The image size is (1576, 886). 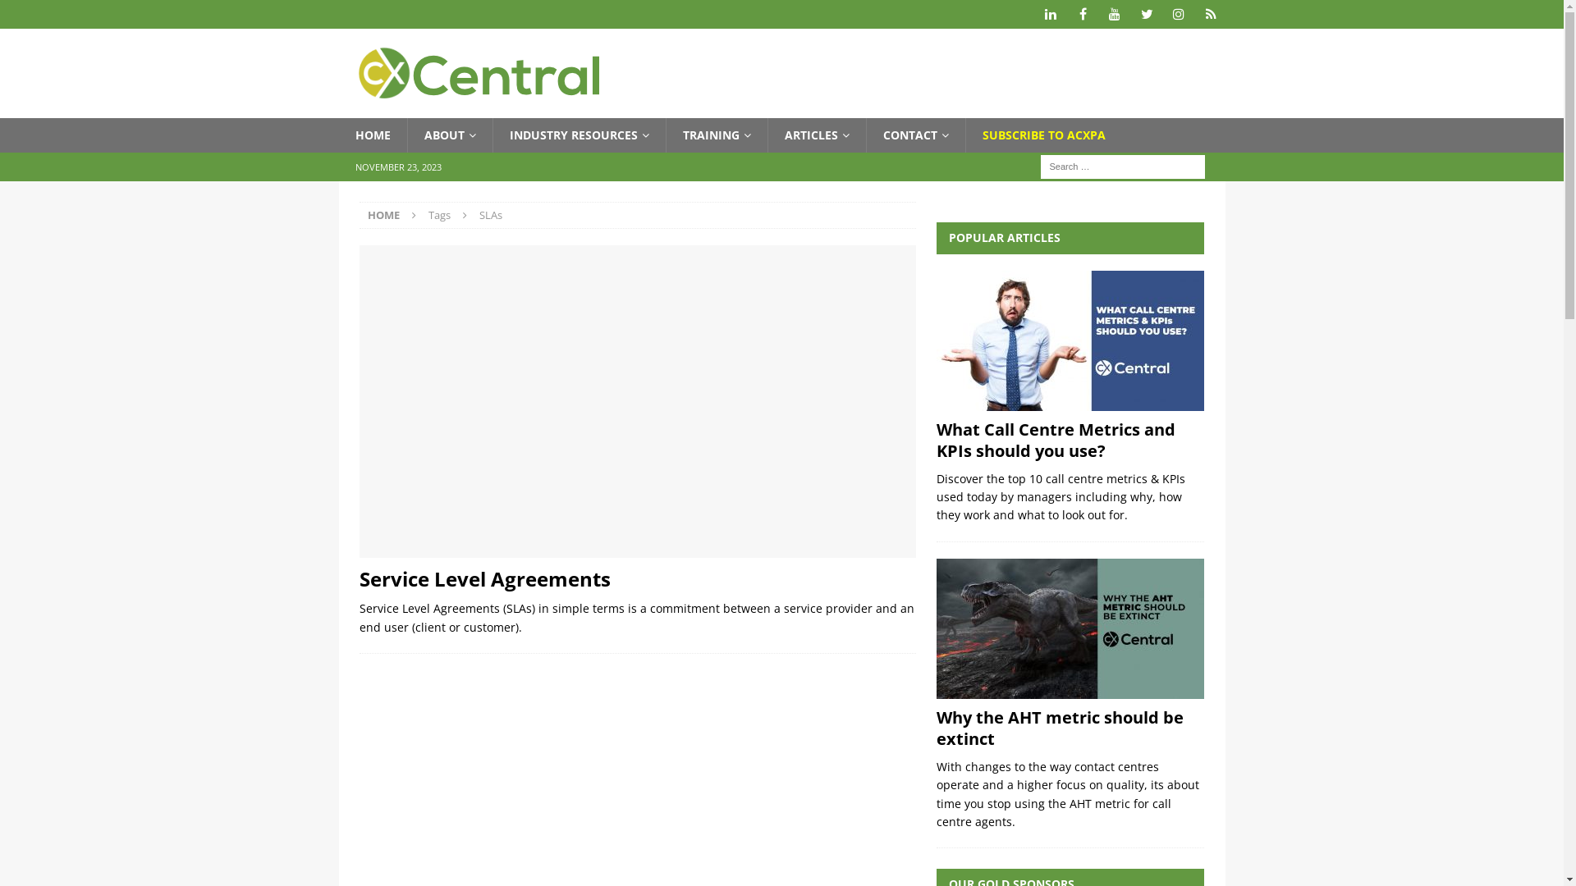 I want to click on HOME, so click(x=384, y=215).